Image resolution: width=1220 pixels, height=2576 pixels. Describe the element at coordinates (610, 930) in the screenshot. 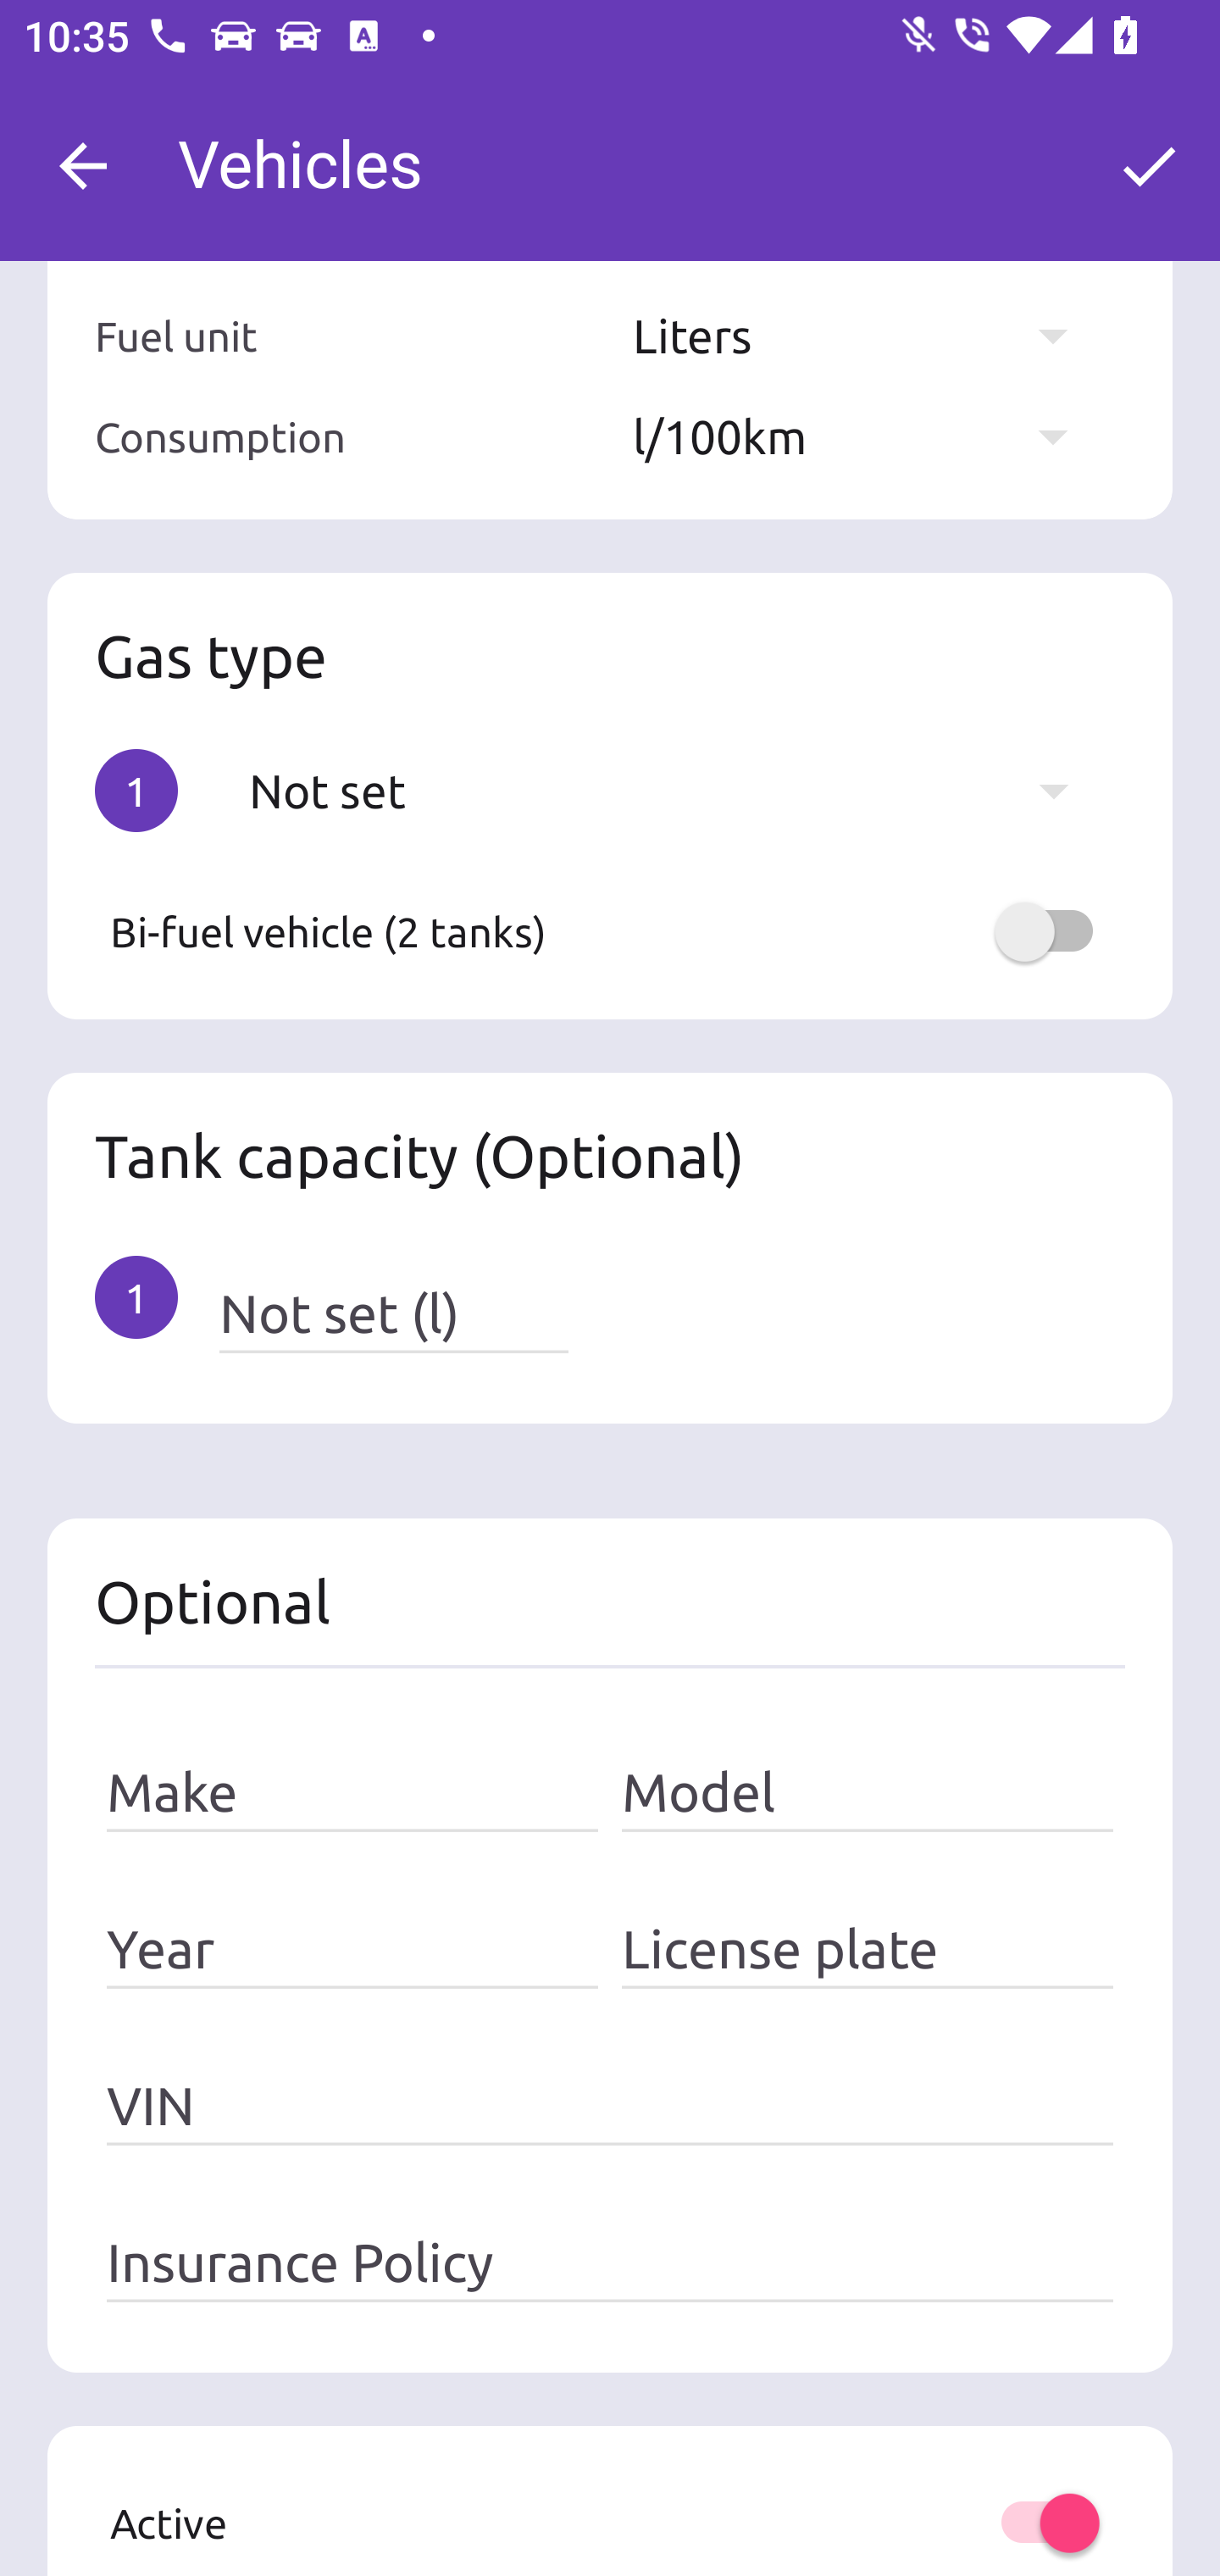

I see `Bi-fuel vehicle (2 tanks)` at that location.